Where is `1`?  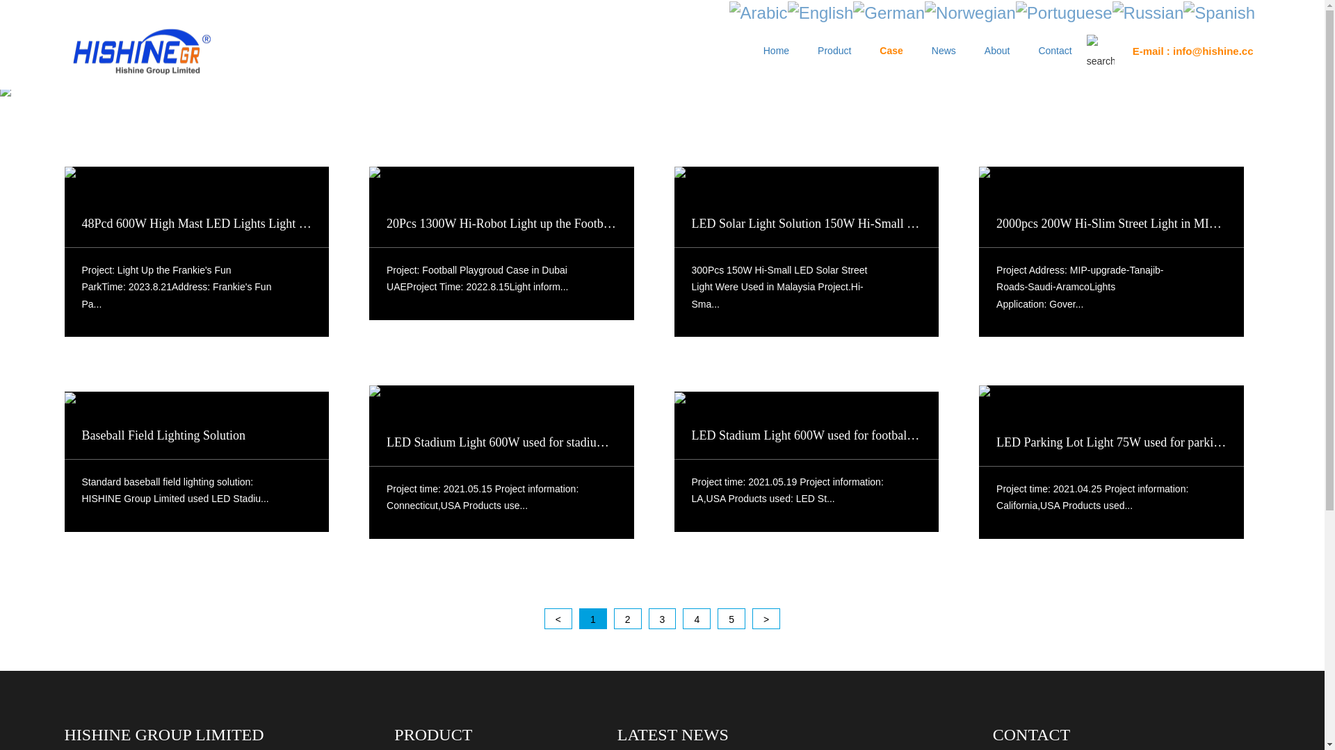 1 is located at coordinates (593, 619).